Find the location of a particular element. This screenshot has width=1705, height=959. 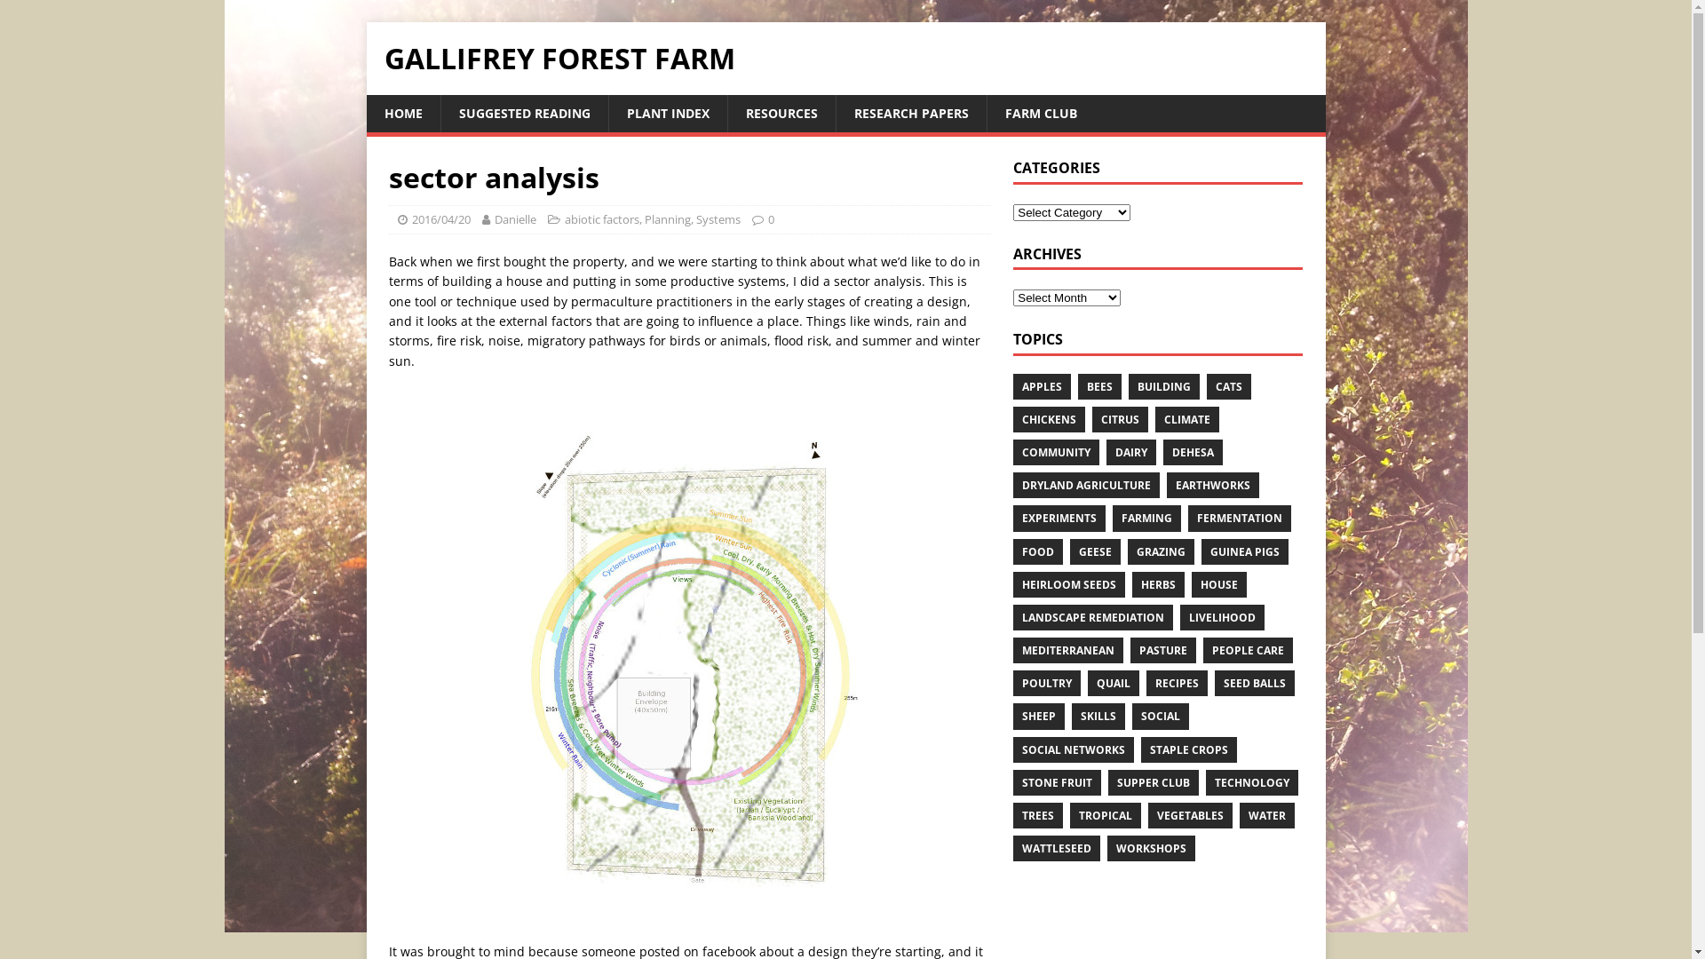

QUAIL is located at coordinates (1114, 684).